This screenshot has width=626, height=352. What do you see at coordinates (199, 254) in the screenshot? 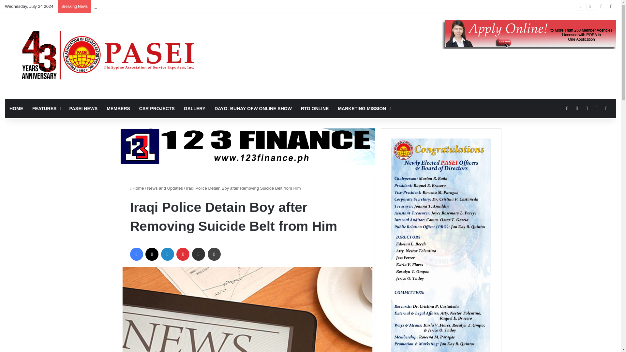
I see `Share via Email` at bounding box center [199, 254].